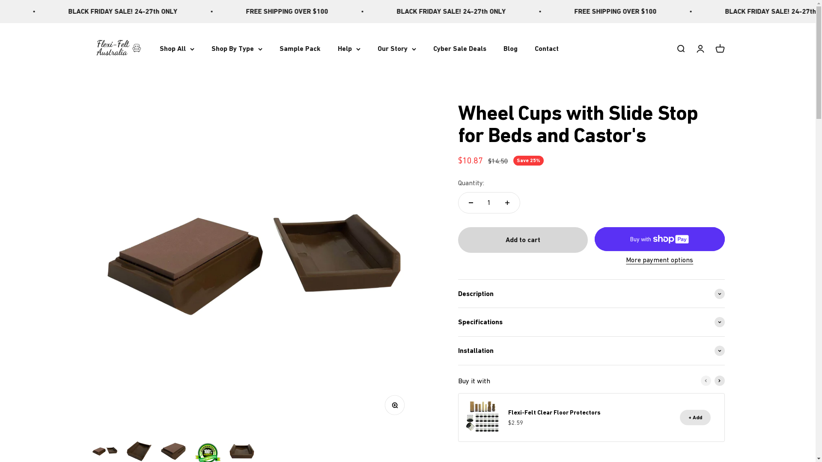 This screenshot has width=822, height=462. Describe the element at coordinates (700, 49) in the screenshot. I see `Open account page` at that location.